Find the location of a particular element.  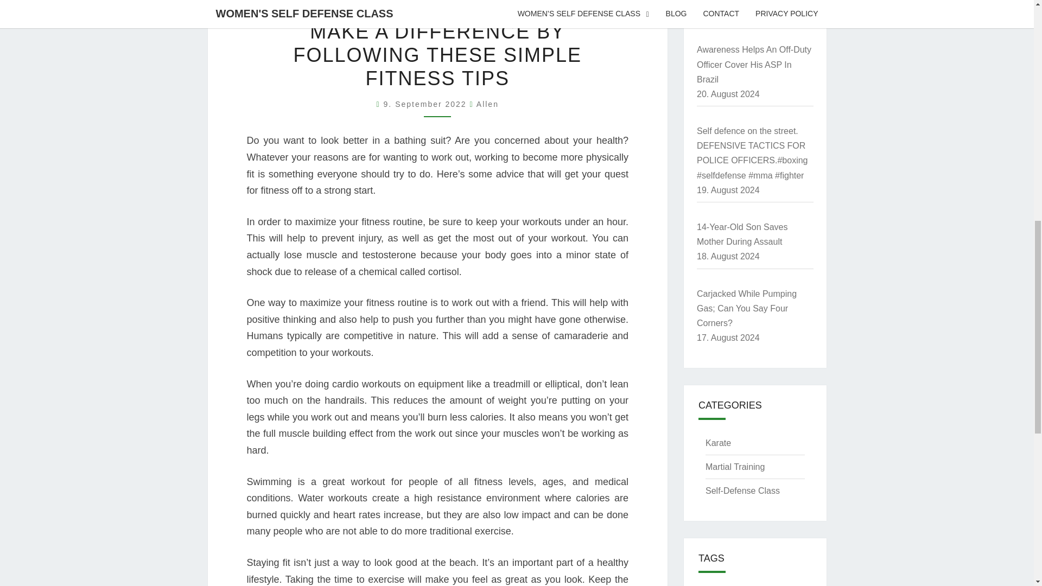

Allen is located at coordinates (487, 104).